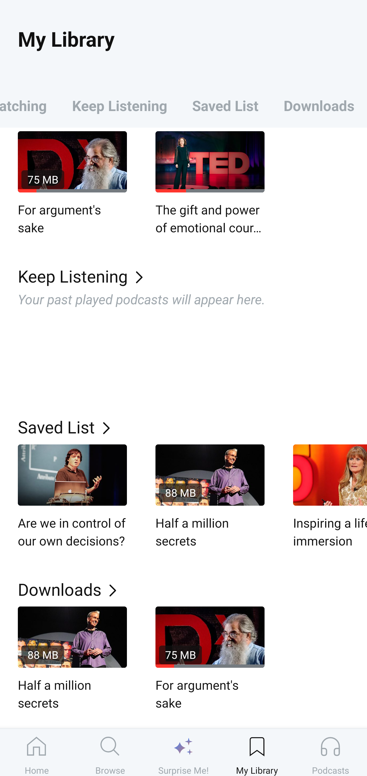  Describe the element at coordinates (319, 105) in the screenshot. I see `Downloads` at that location.